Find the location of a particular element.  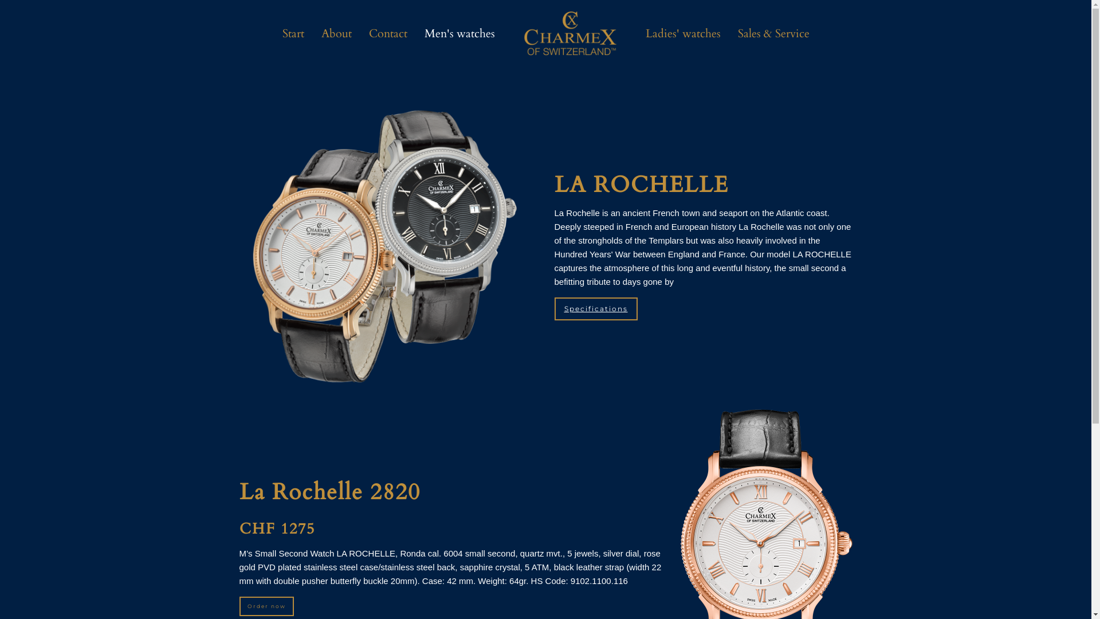

Specifications is located at coordinates (595, 308).